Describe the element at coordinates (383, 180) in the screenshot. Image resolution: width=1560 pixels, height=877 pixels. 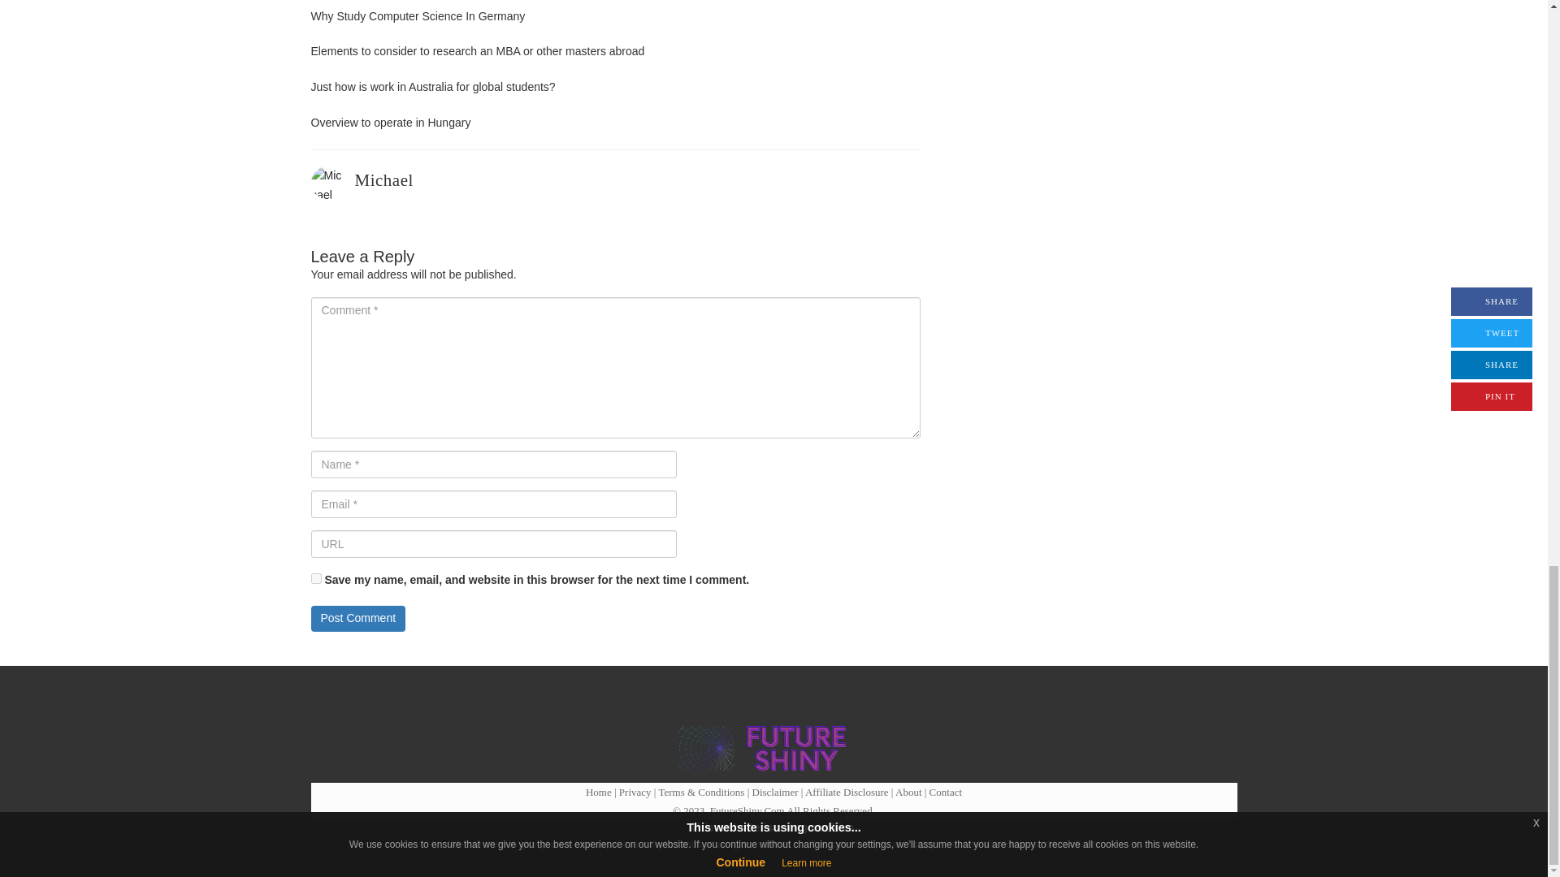
I see `Michael` at that location.